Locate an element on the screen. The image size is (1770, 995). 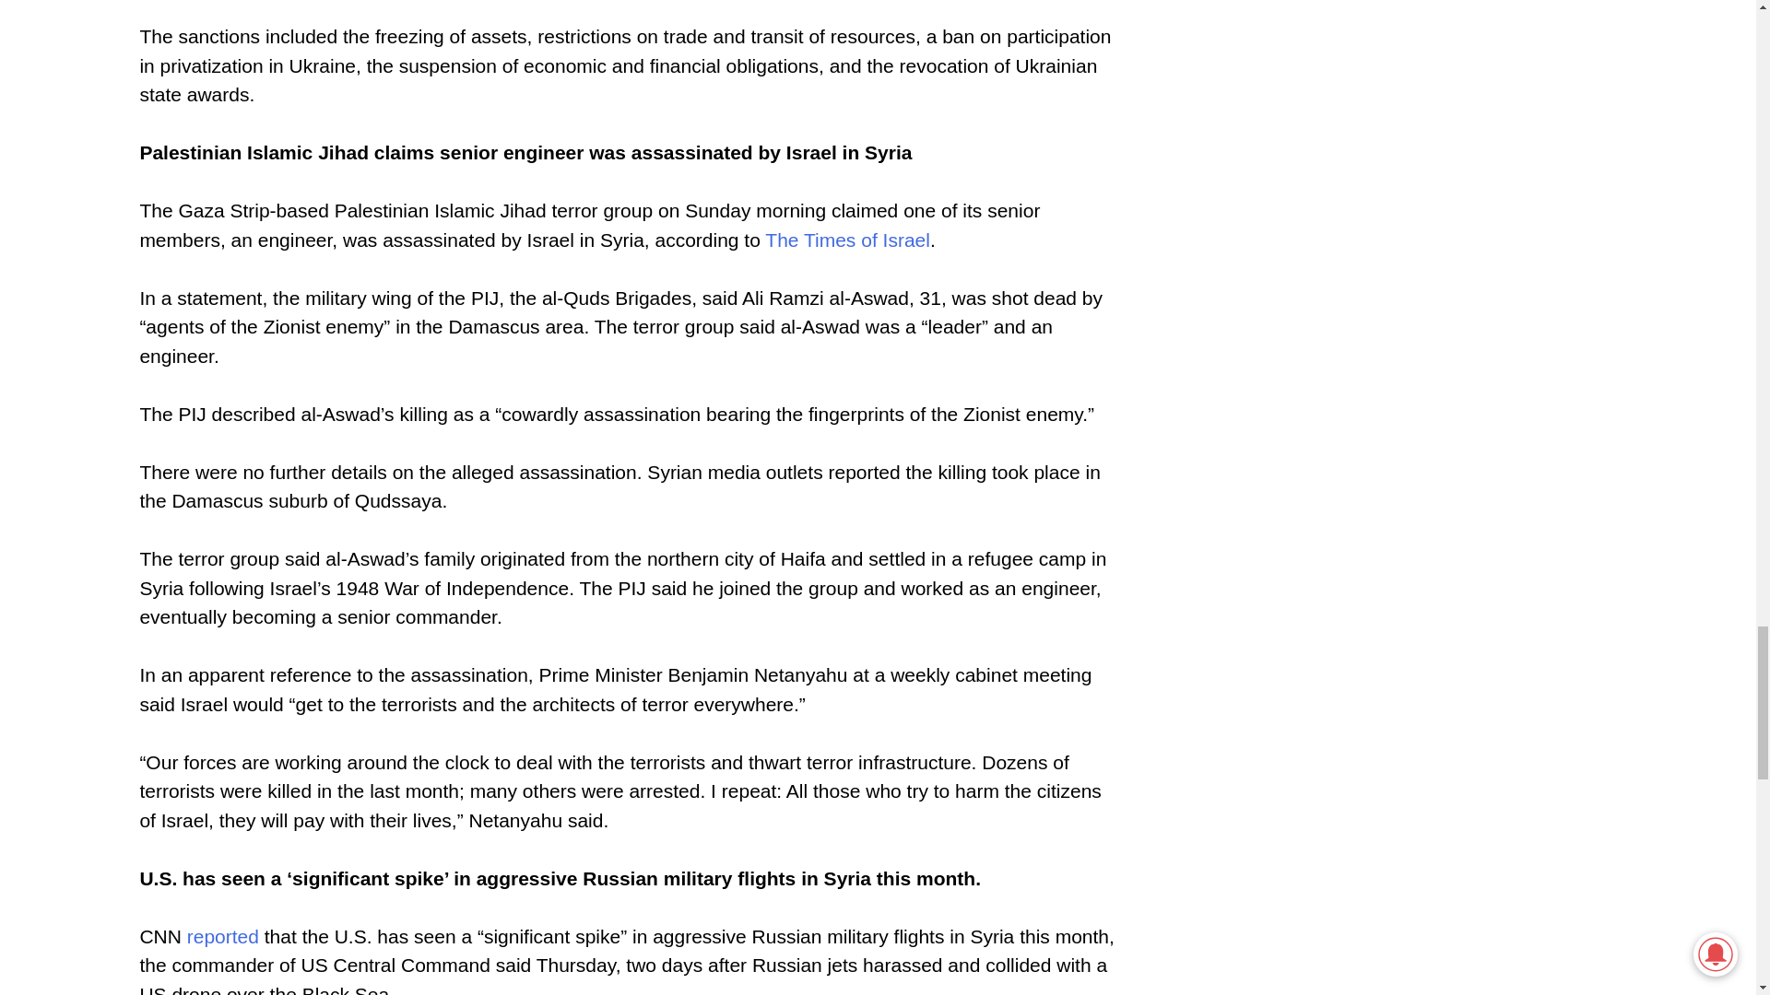
reported is located at coordinates (223, 936).